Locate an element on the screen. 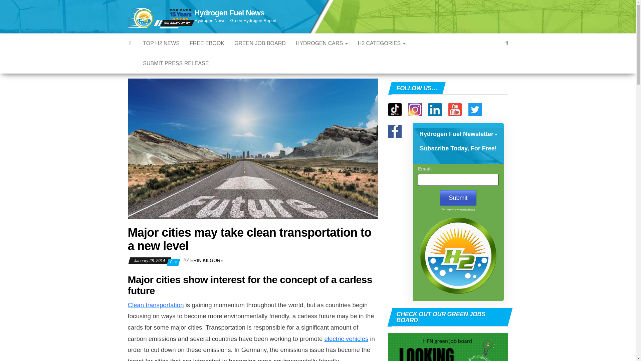  Free ebook is located at coordinates (207, 43).